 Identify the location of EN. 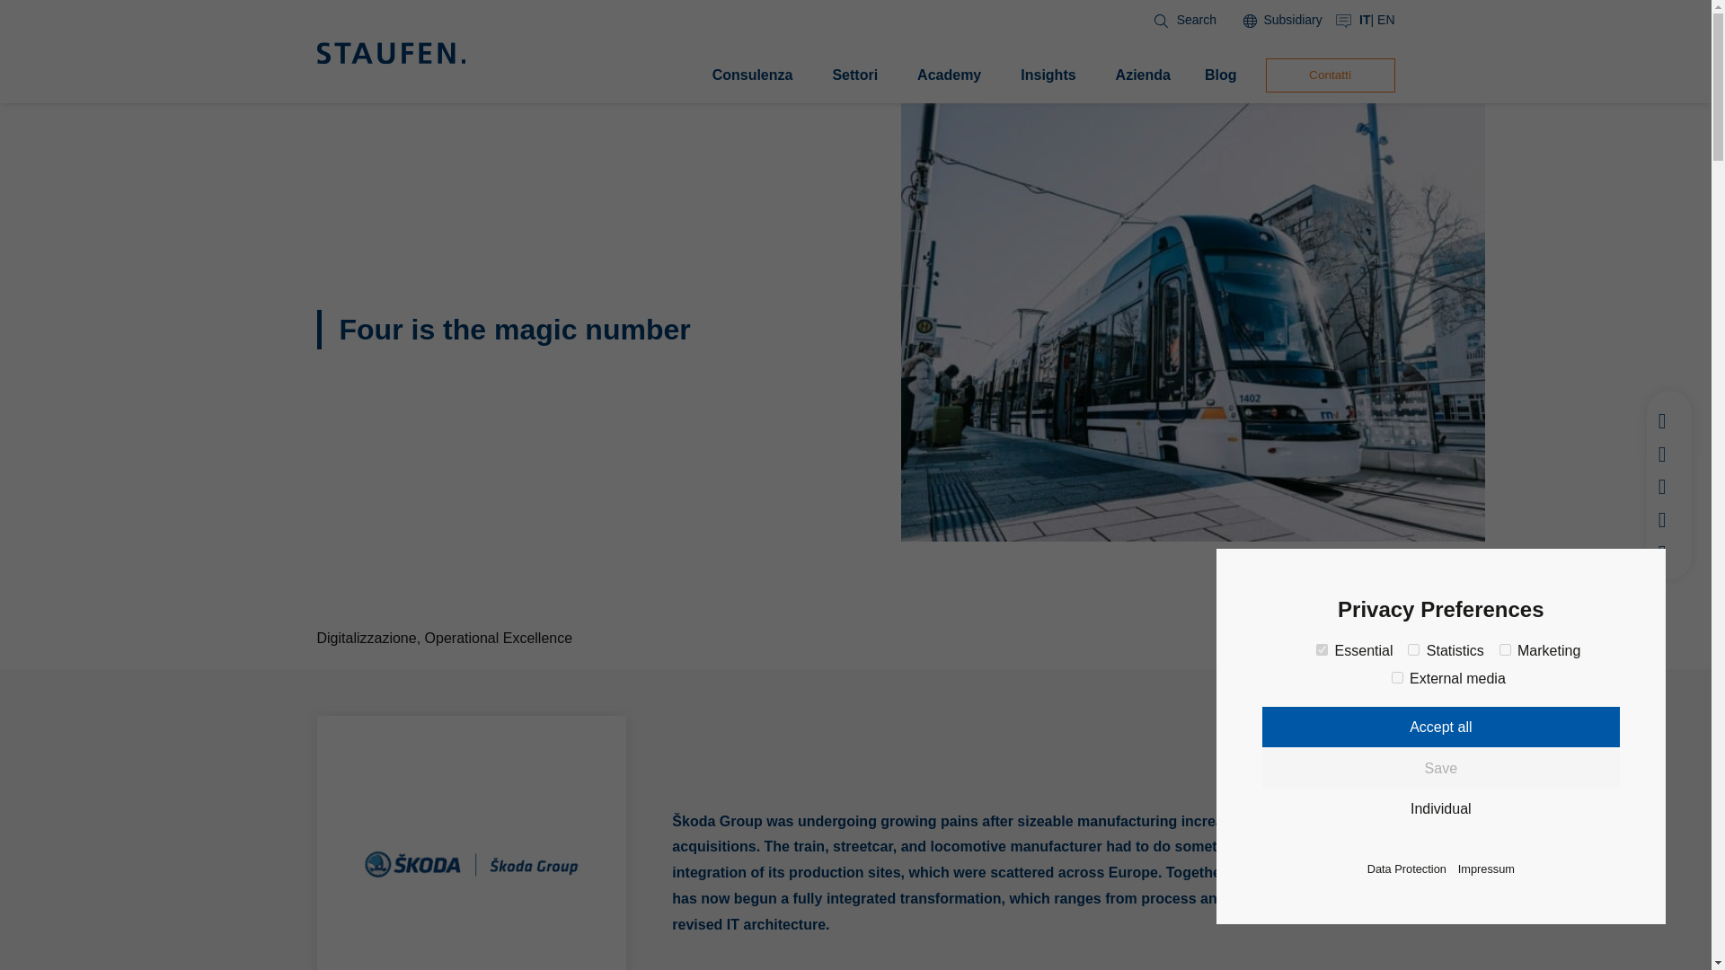
(1385, 20).